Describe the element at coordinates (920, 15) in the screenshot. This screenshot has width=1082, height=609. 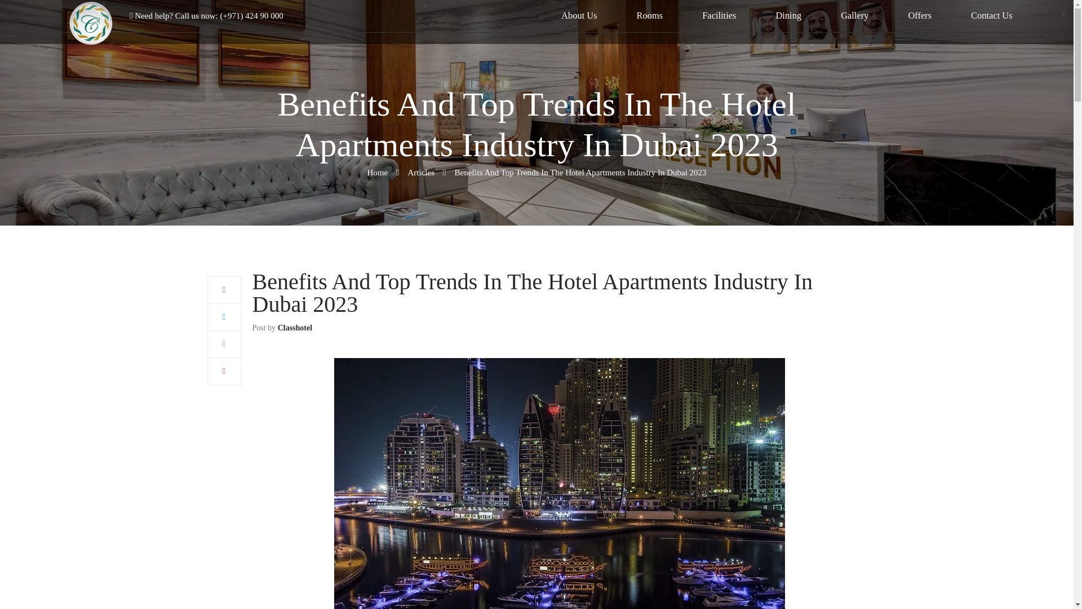
I see `Offers` at that location.